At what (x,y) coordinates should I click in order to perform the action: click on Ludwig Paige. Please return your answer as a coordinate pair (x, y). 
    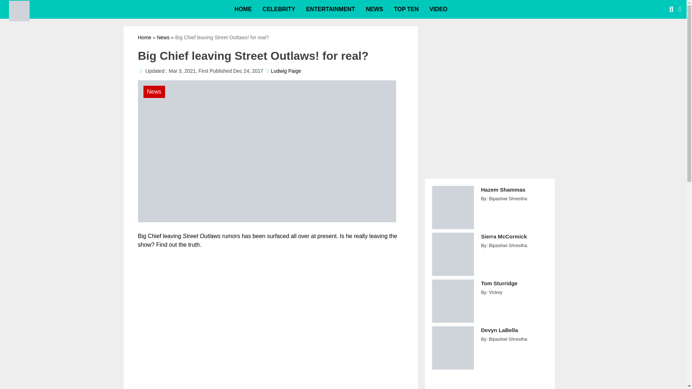
    Looking at the image, I should click on (285, 71).